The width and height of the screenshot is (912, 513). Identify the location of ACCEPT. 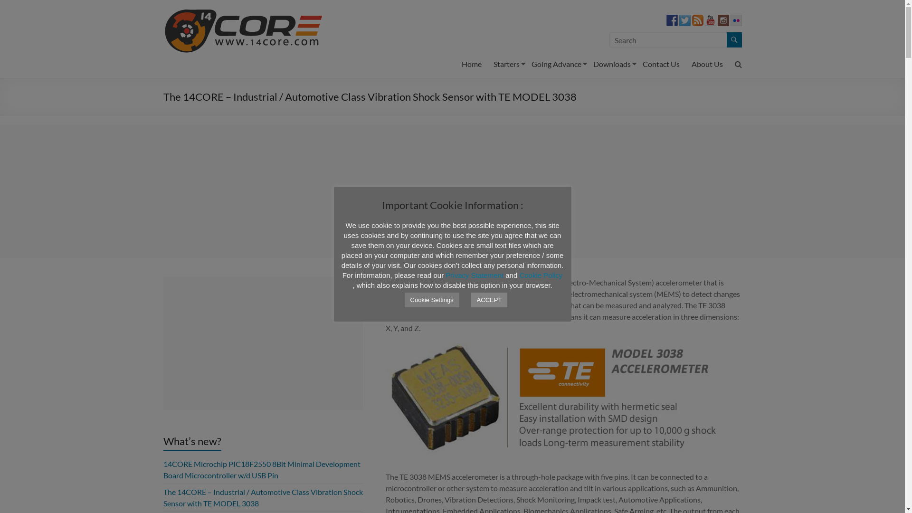
(489, 300).